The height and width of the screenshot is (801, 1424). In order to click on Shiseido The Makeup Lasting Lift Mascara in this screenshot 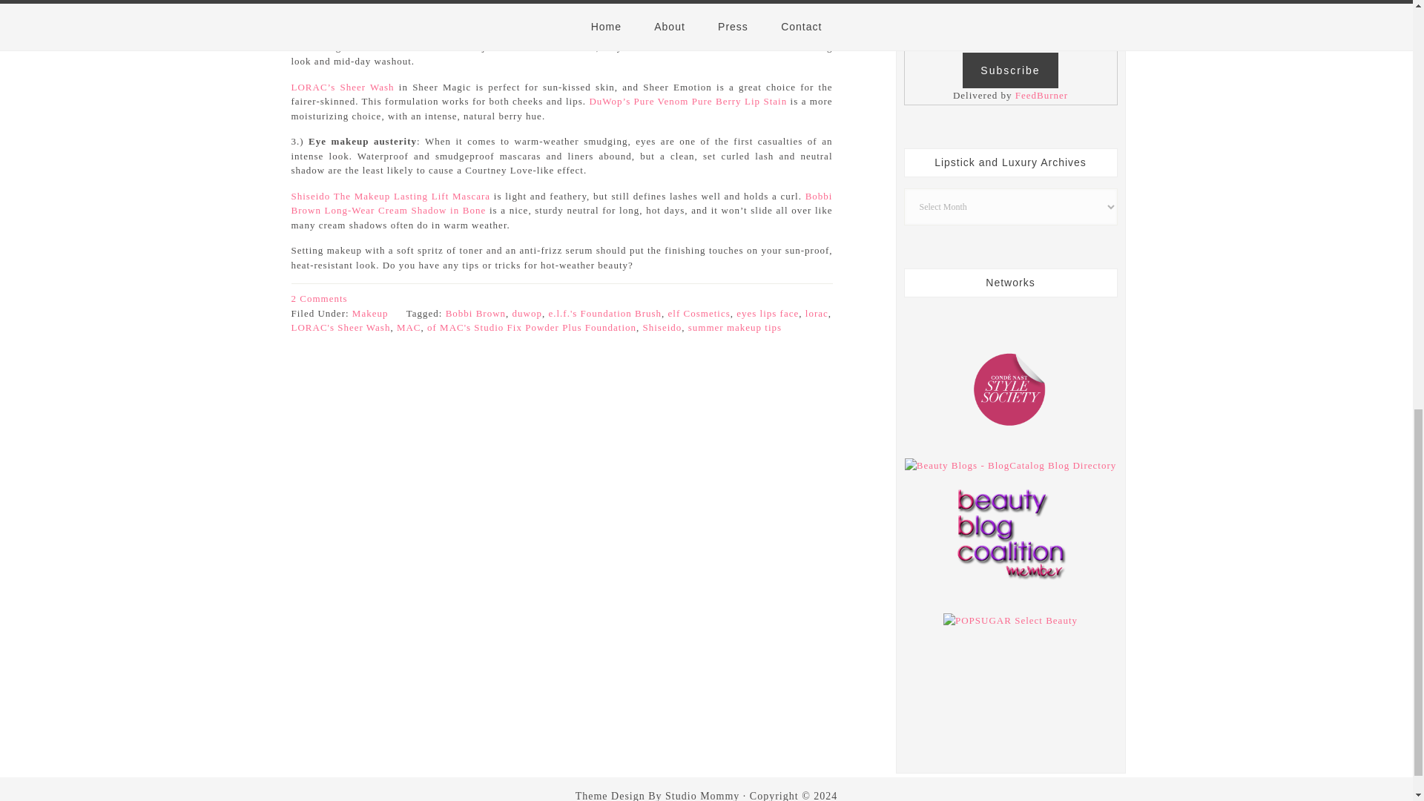, I will do `click(390, 195)`.